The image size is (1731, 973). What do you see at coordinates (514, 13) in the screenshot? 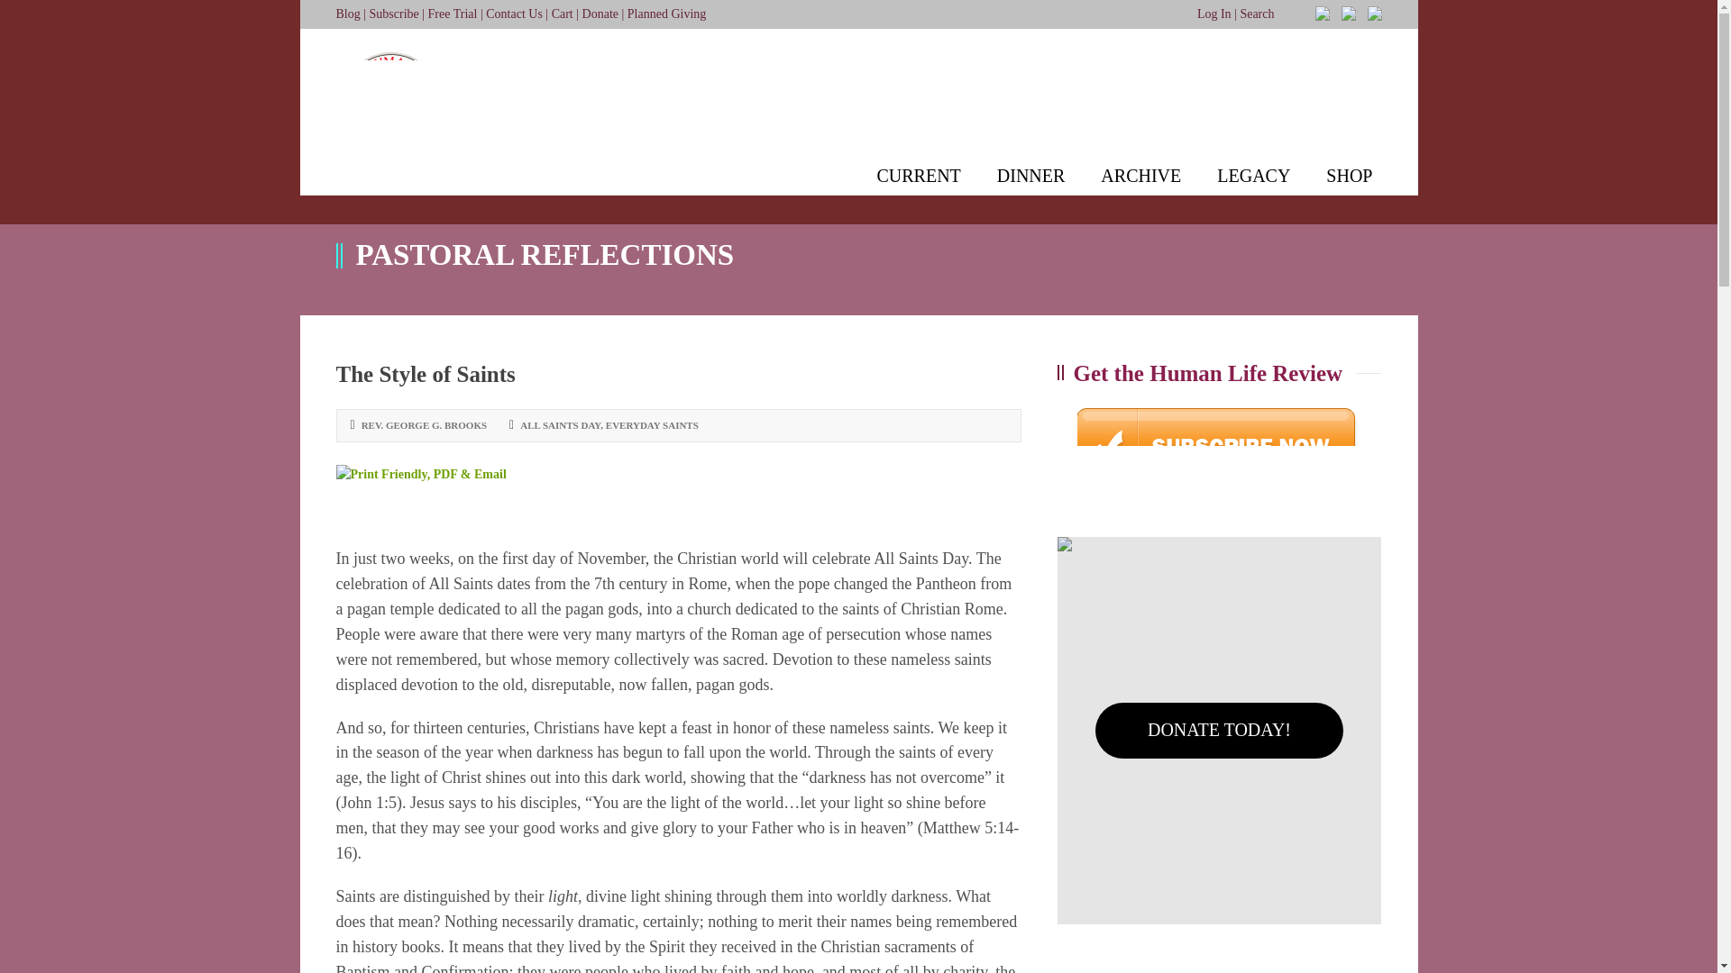
I see `Contact Us` at bounding box center [514, 13].